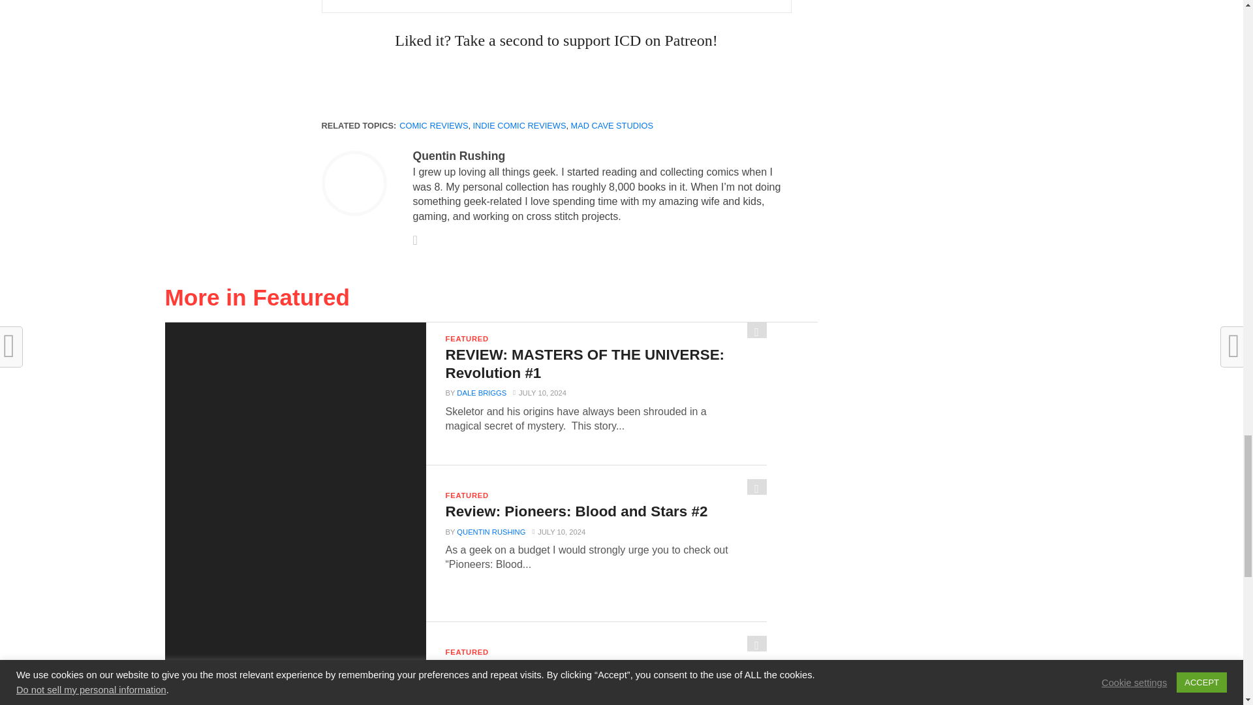  I want to click on INDIE COMIC REVIEWS, so click(519, 125).